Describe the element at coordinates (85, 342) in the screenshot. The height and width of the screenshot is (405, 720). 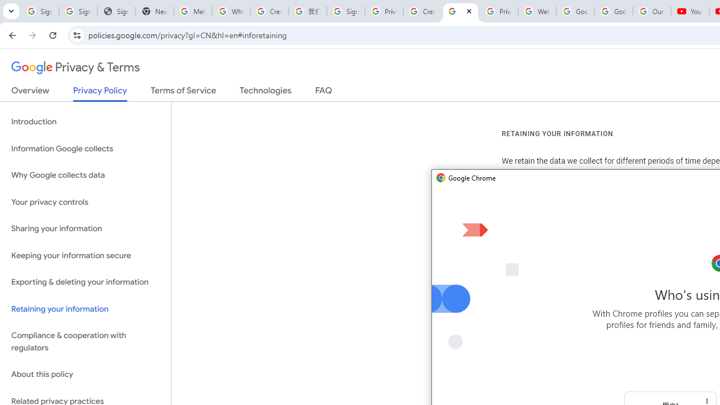
I see `Compliance & cooperation with regulators` at that location.